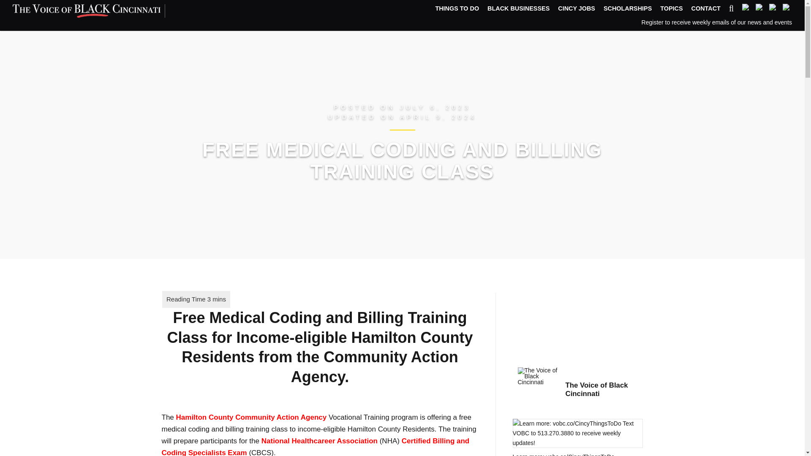 Image resolution: width=811 pixels, height=456 pixels. Describe the element at coordinates (671, 9) in the screenshot. I see `TOPICS` at that location.